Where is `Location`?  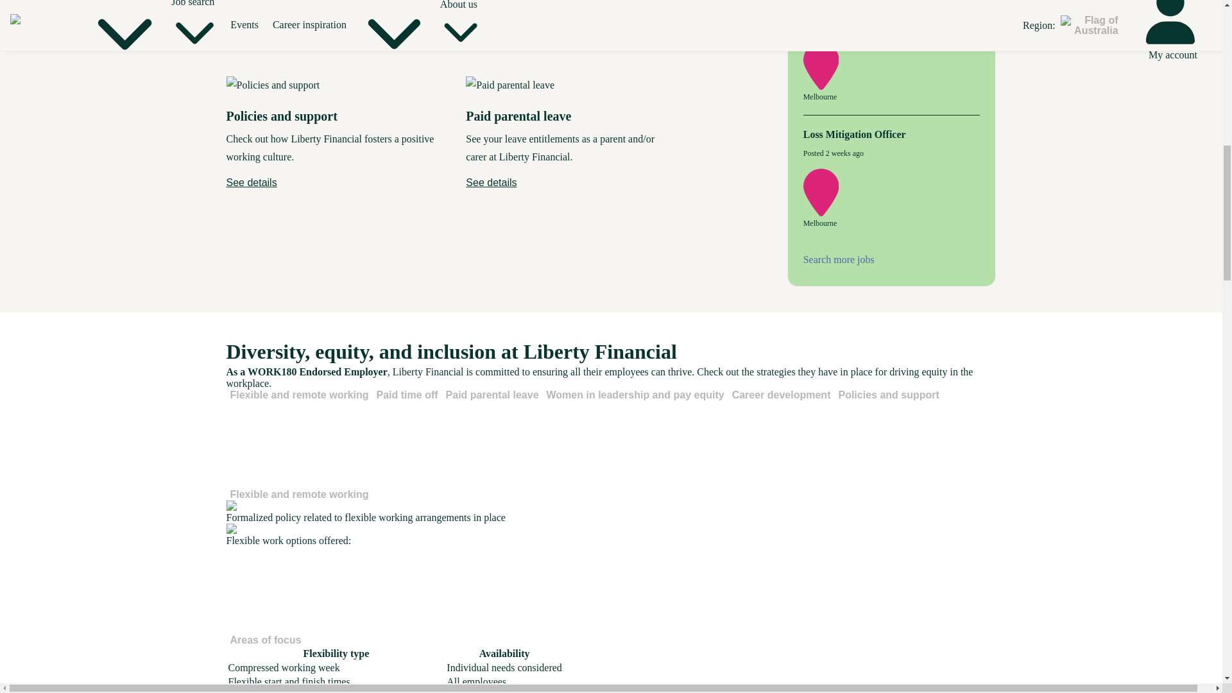
Location is located at coordinates (823, 214).